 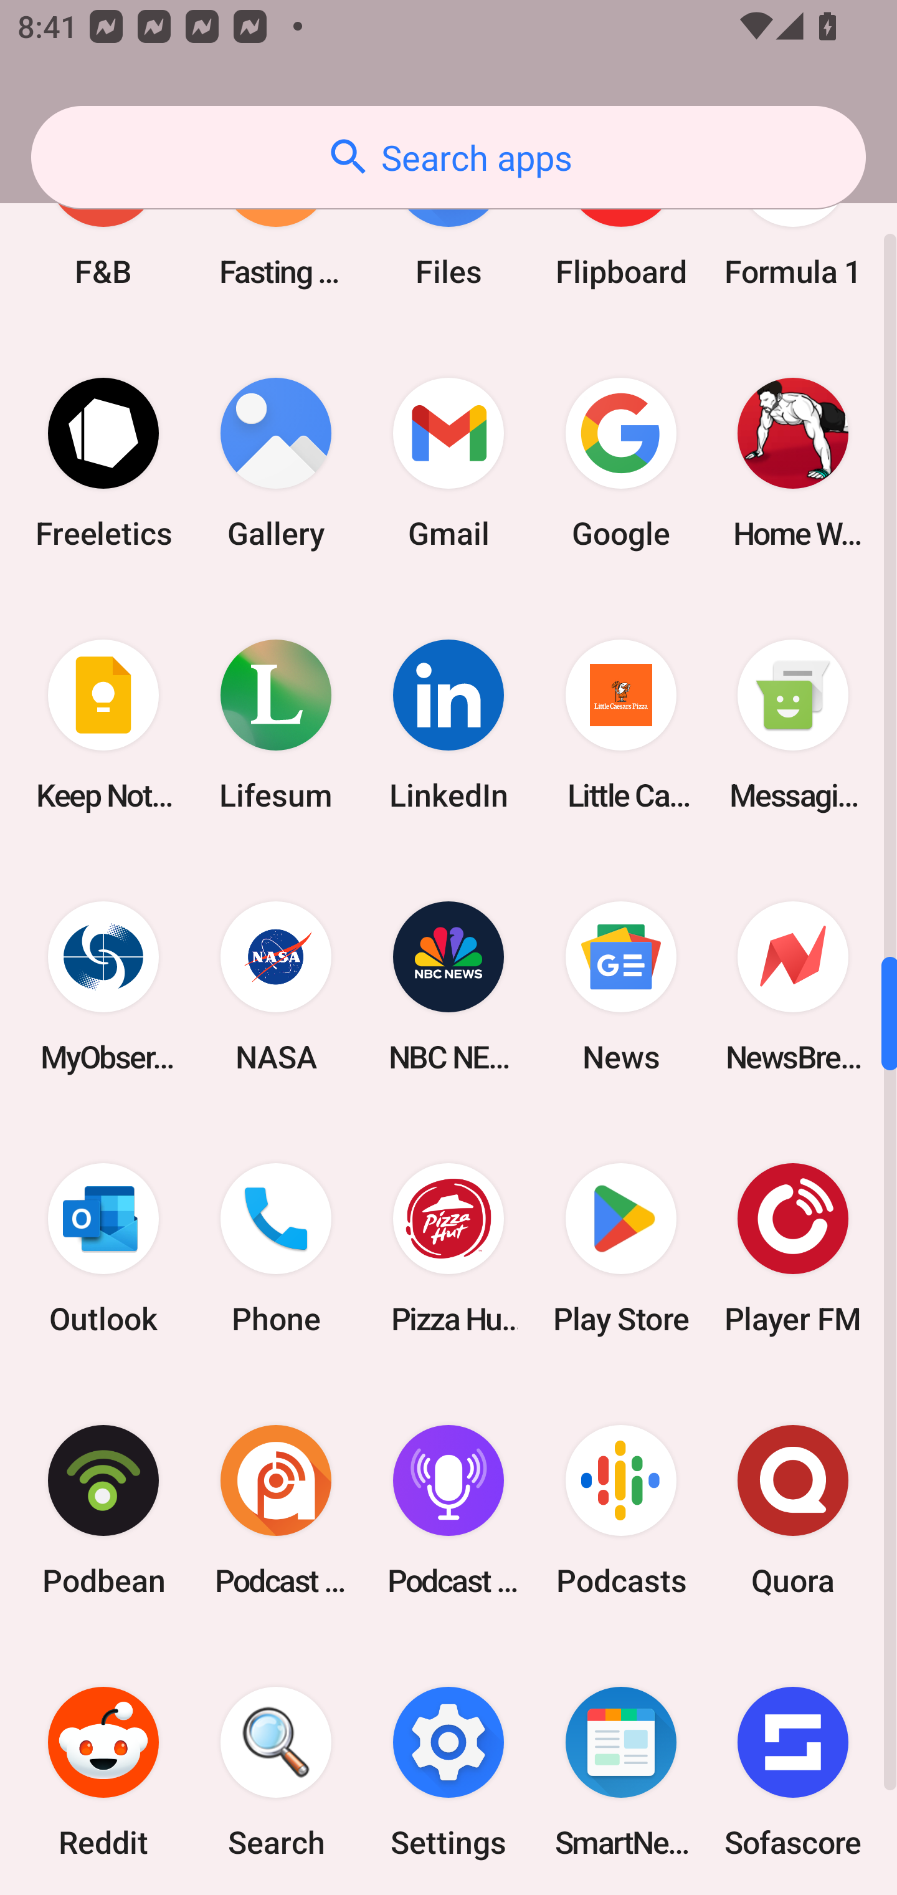 I want to click on Outlook, so click(x=103, y=1249).